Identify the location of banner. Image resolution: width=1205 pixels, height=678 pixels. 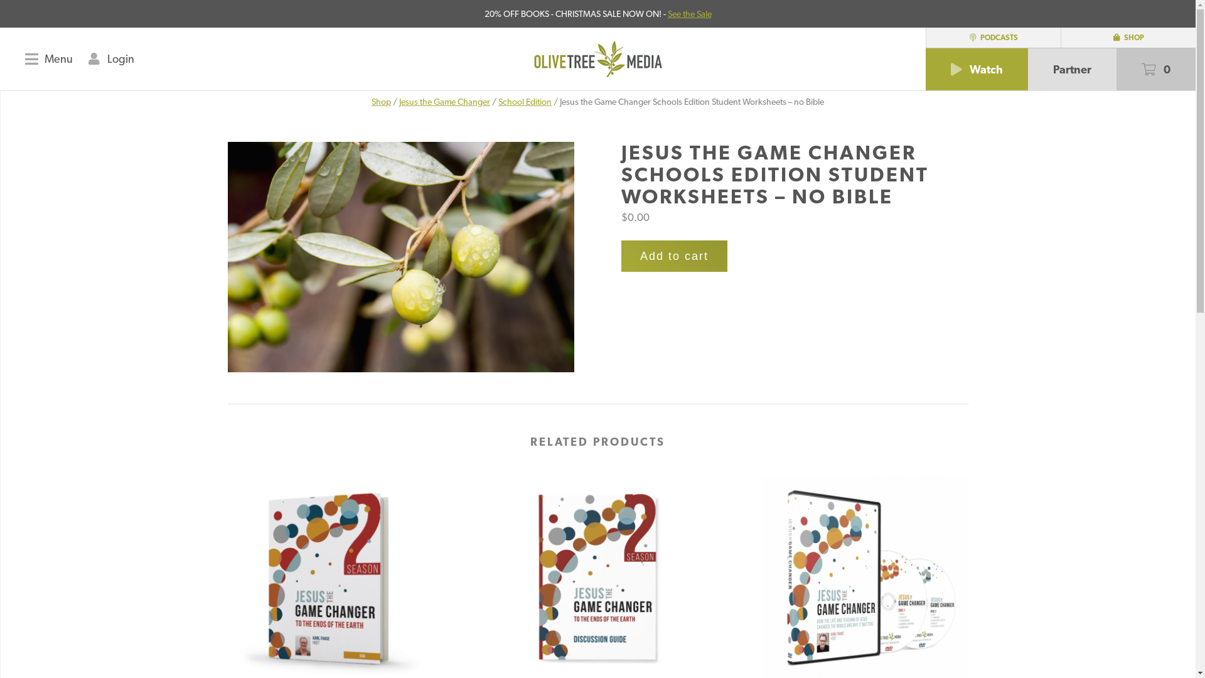
(400, 257).